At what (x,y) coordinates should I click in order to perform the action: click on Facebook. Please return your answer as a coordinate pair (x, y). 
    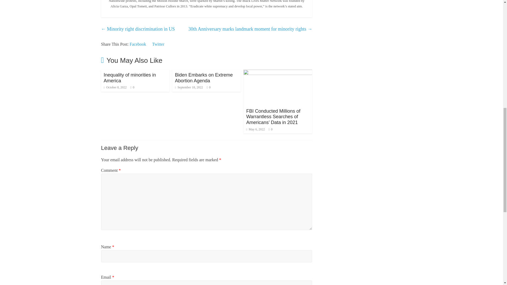
    Looking at the image, I should click on (138, 44).